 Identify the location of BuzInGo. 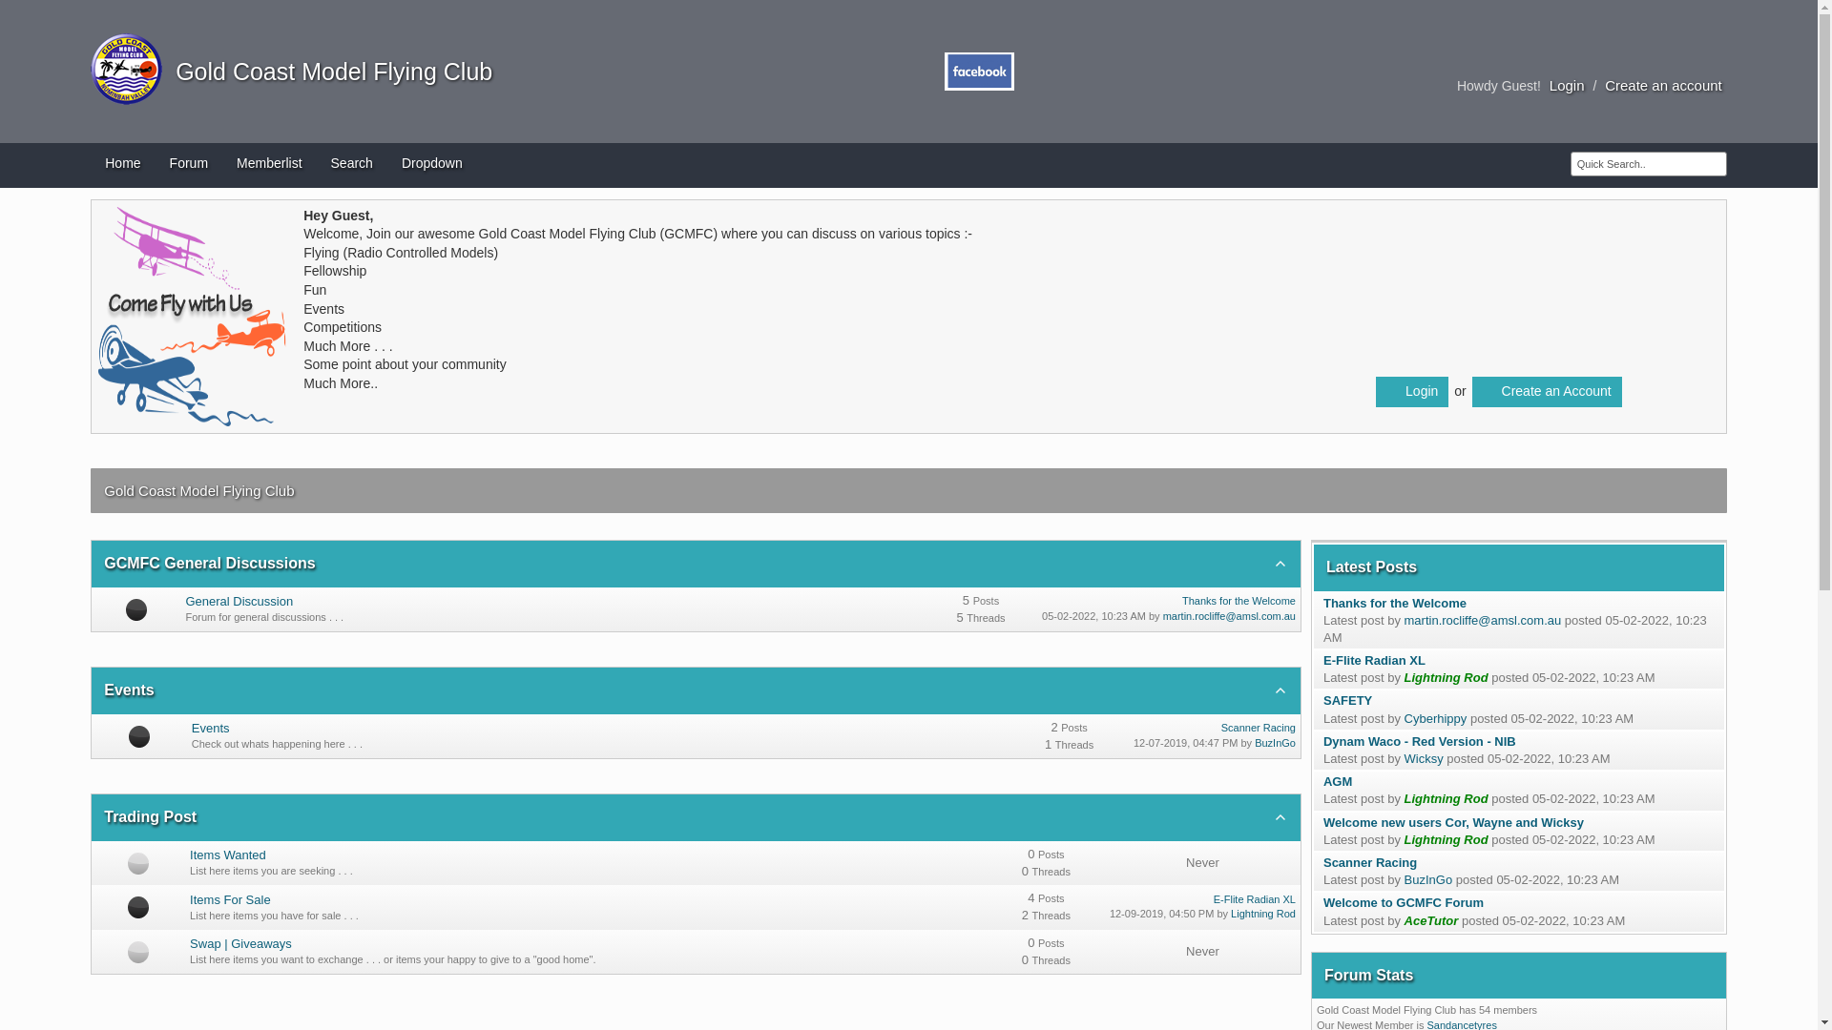
(1429, 879).